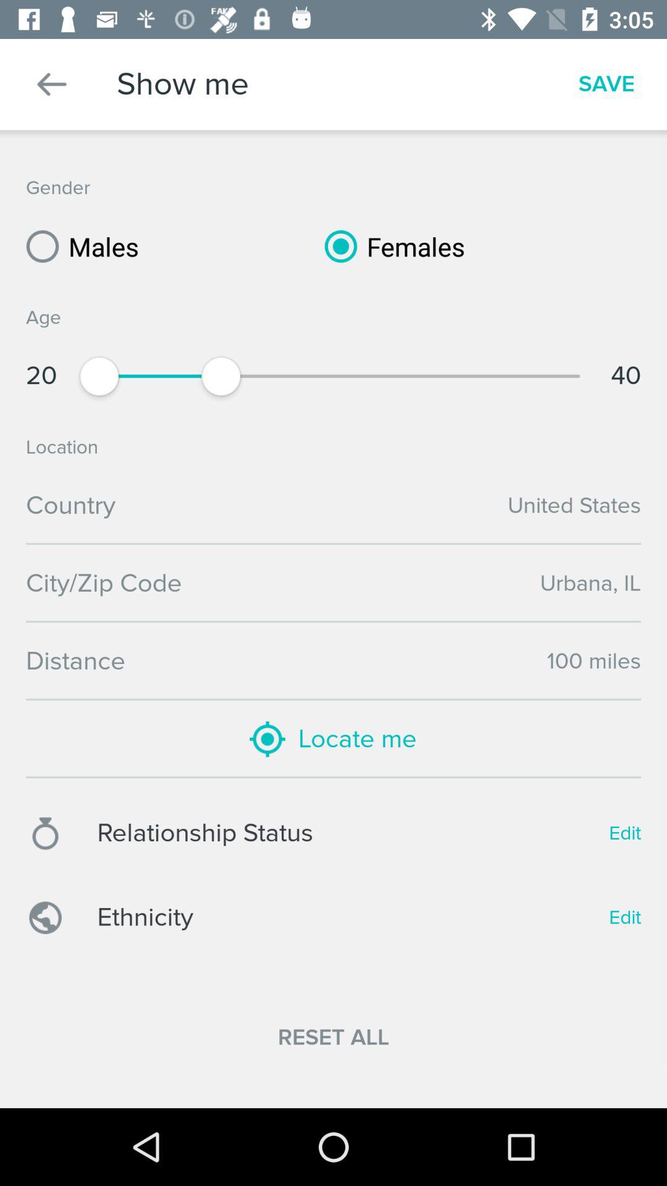 Image resolution: width=667 pixels, height=1186 pixels. Describe the element at coordinates (606, 84) in the screenshot. I see `scroll to the save` at that location.